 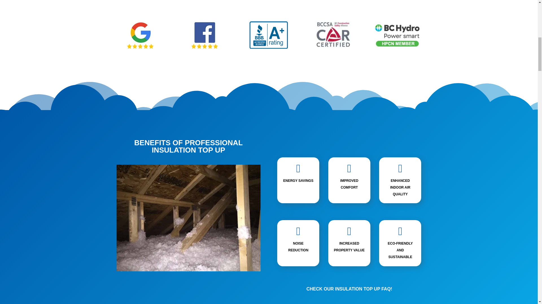 What do you see at coordinates (188, 218) in the screenshot?
I see `attic-insulation-near-me` at bounding box center [188, 218].